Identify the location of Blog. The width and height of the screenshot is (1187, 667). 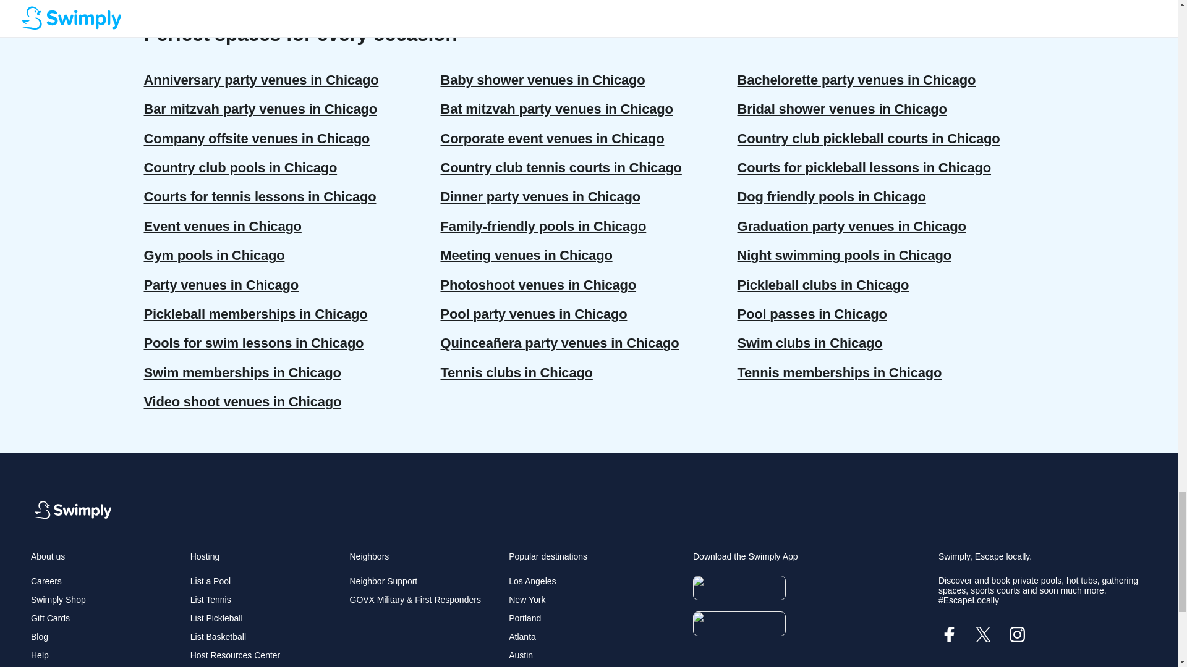
(40, 636).